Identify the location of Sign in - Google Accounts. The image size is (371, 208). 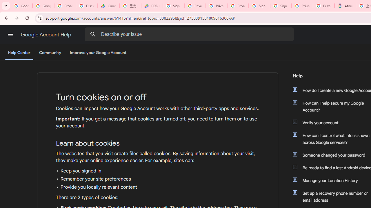
(173, 6).